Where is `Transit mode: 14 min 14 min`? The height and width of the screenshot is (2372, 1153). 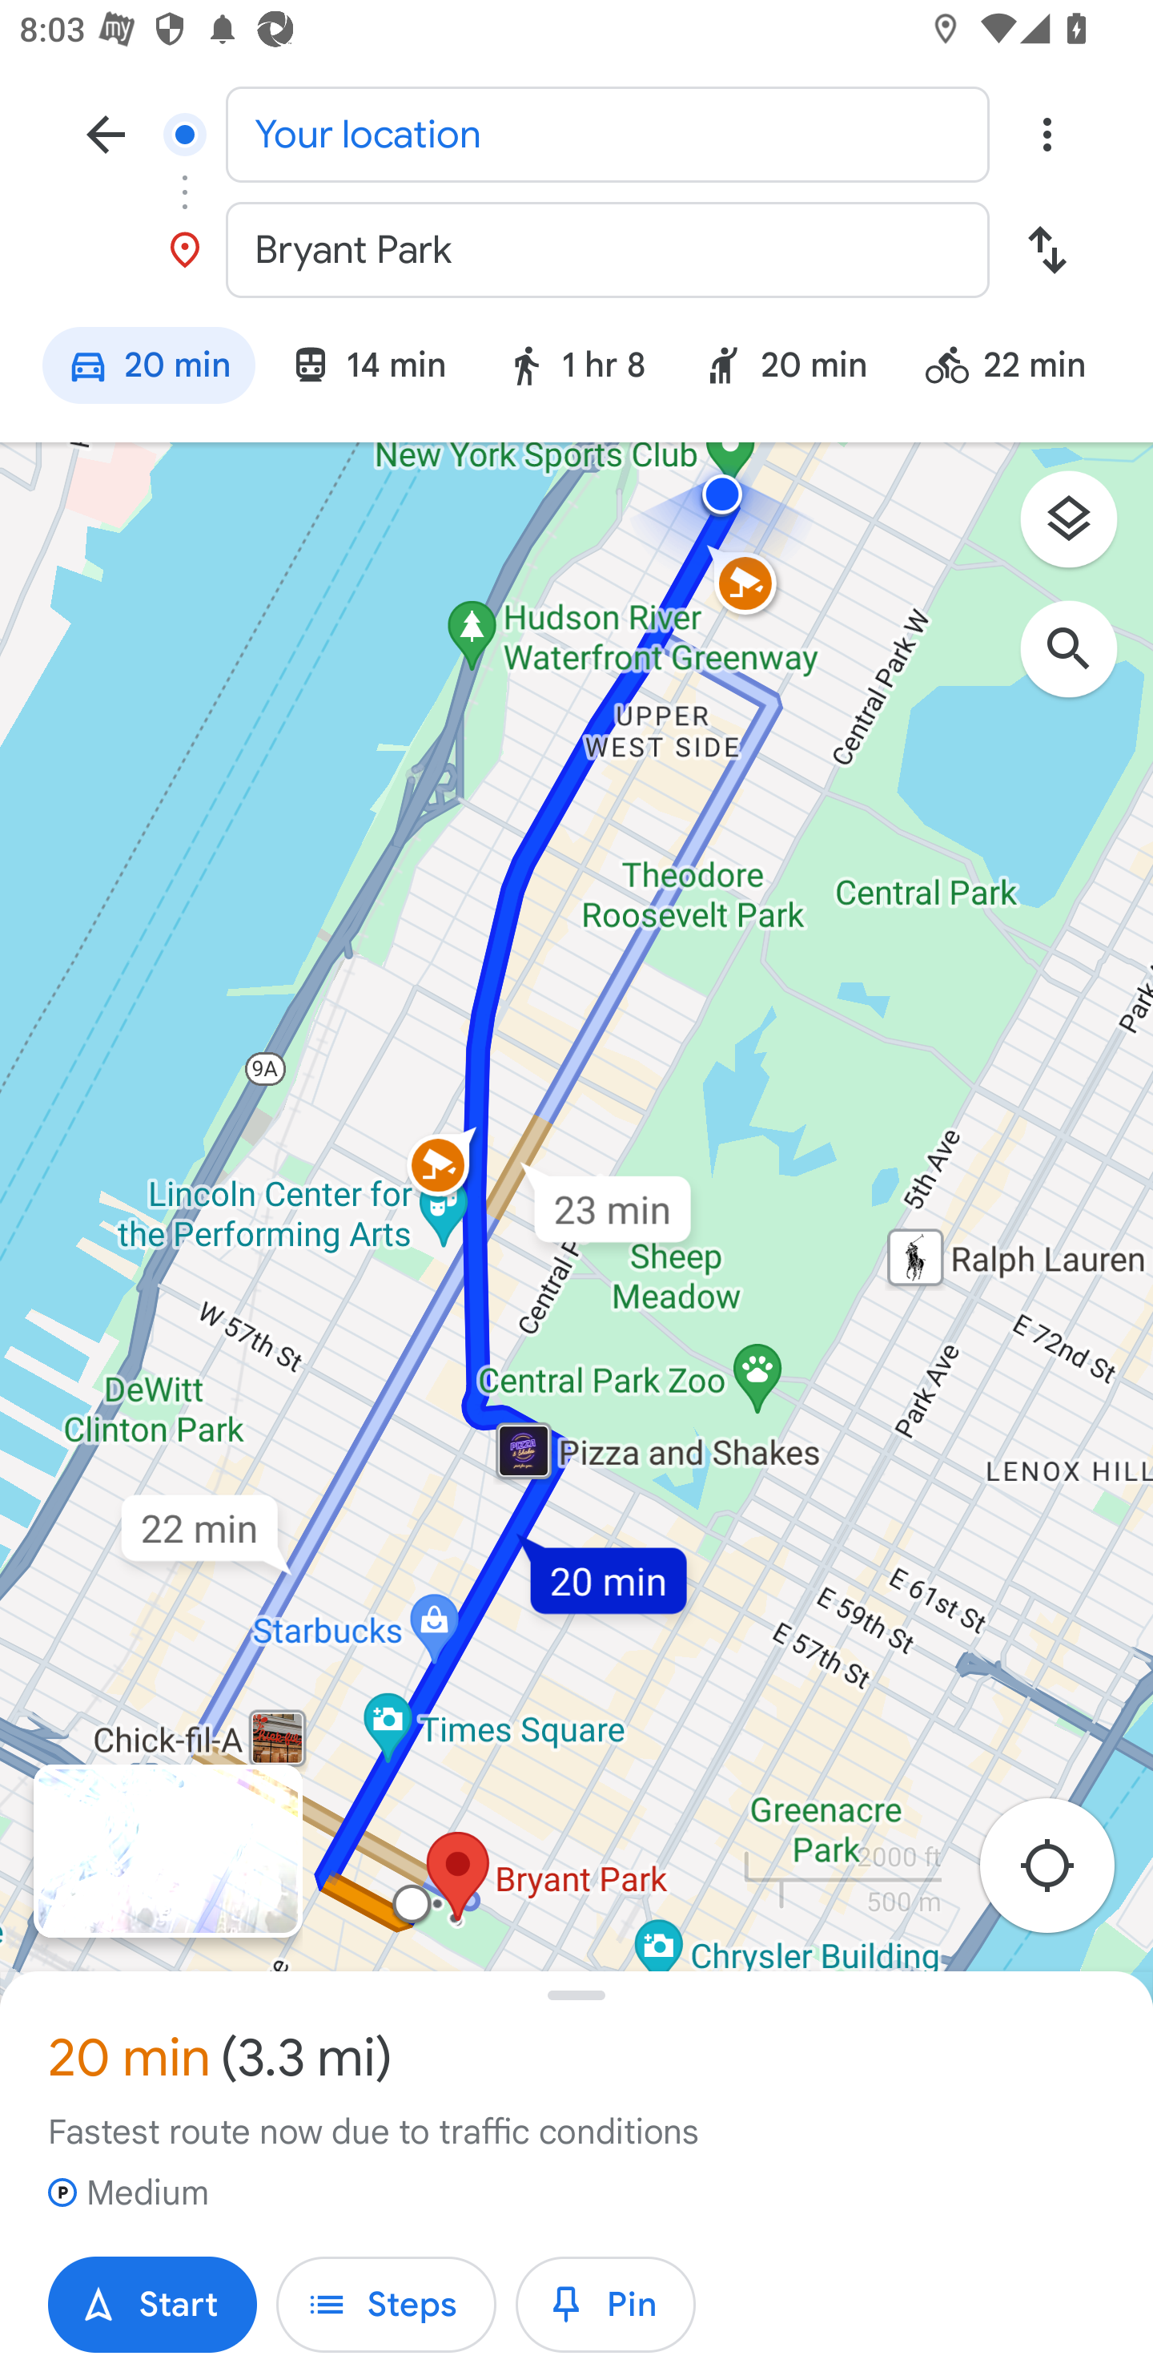 Transit mode: 14 min 14 min is located at coordinates (368, 369).